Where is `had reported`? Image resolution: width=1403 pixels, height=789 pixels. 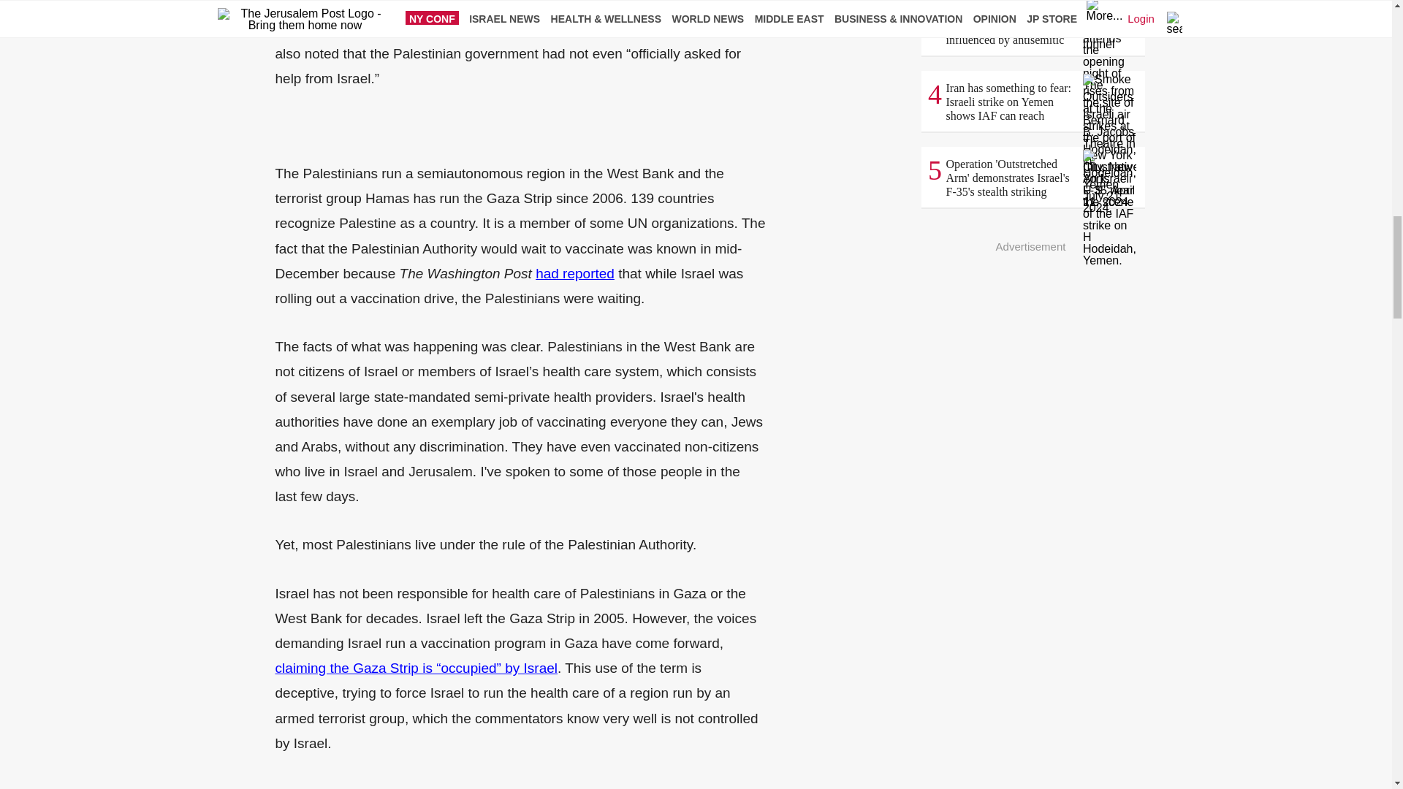 had reported is located at coordinates (574, 273).